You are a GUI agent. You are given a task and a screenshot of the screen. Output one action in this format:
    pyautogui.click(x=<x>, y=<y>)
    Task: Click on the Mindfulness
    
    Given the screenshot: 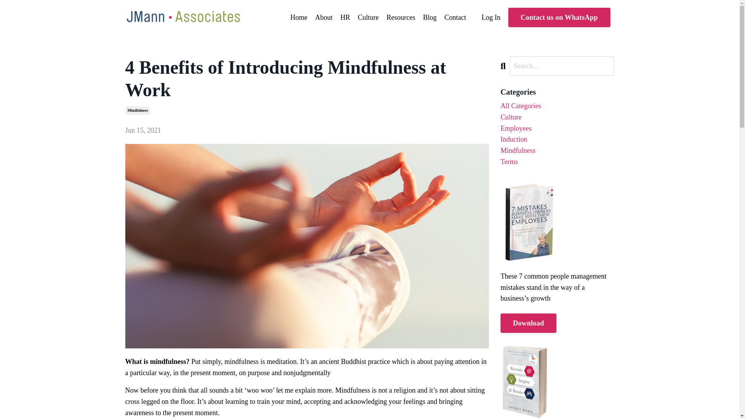 What is the action you would take?
    pyautogui.click(x=557, y=151)
    